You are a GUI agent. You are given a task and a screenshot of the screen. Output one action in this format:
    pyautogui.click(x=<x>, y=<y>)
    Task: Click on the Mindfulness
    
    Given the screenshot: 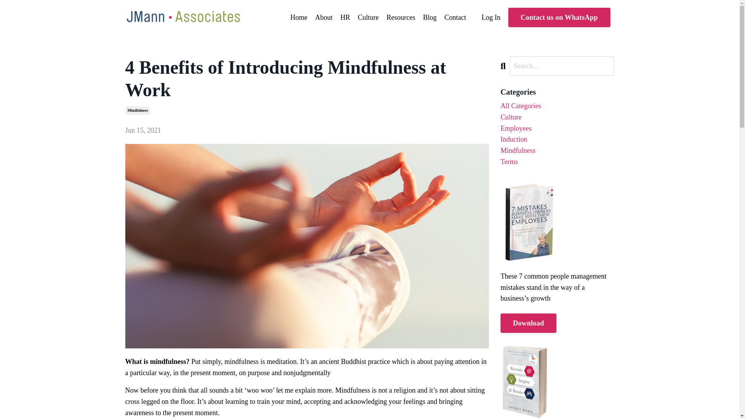 What is the action you would take?
    pyautogui.click(x=557, y=151)
    